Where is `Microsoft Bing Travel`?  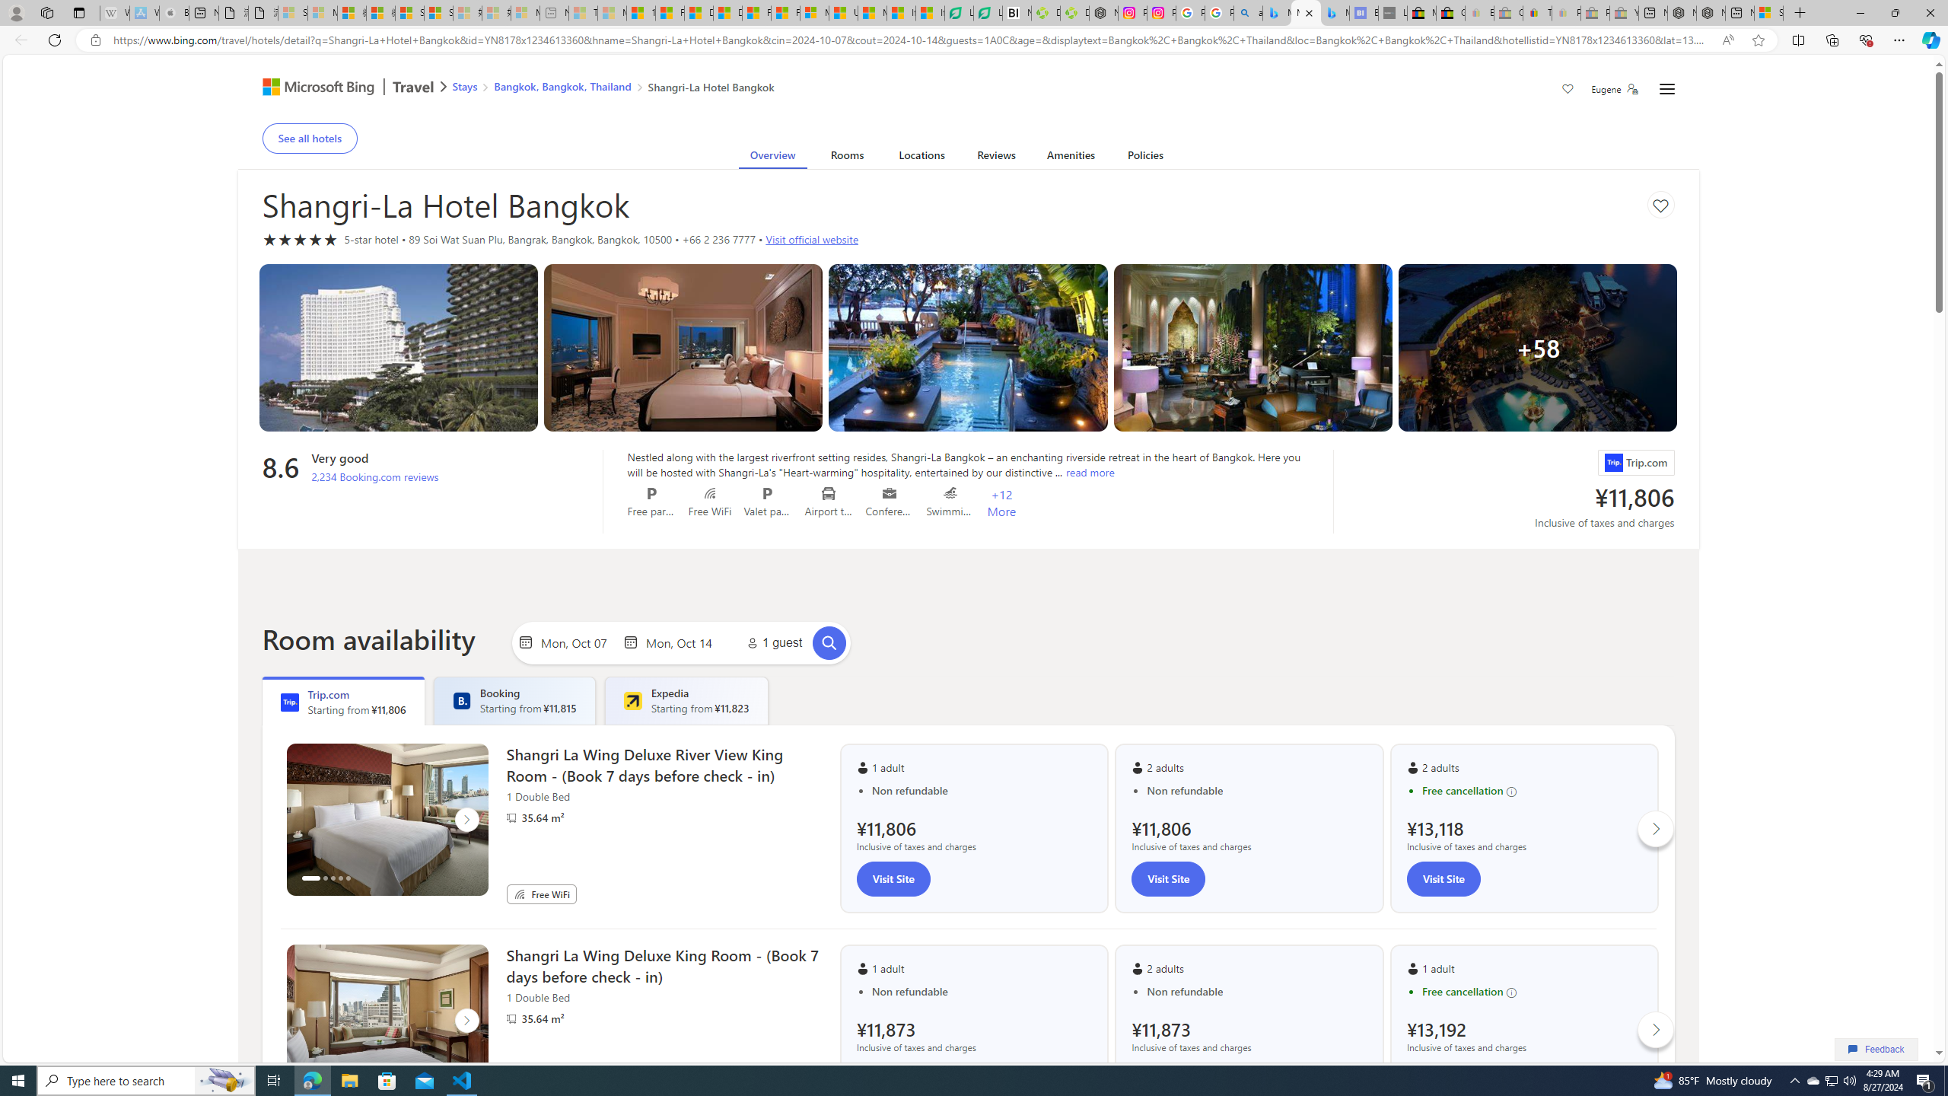 Microsoft Bing Travel is located at coordinates (339, 88).